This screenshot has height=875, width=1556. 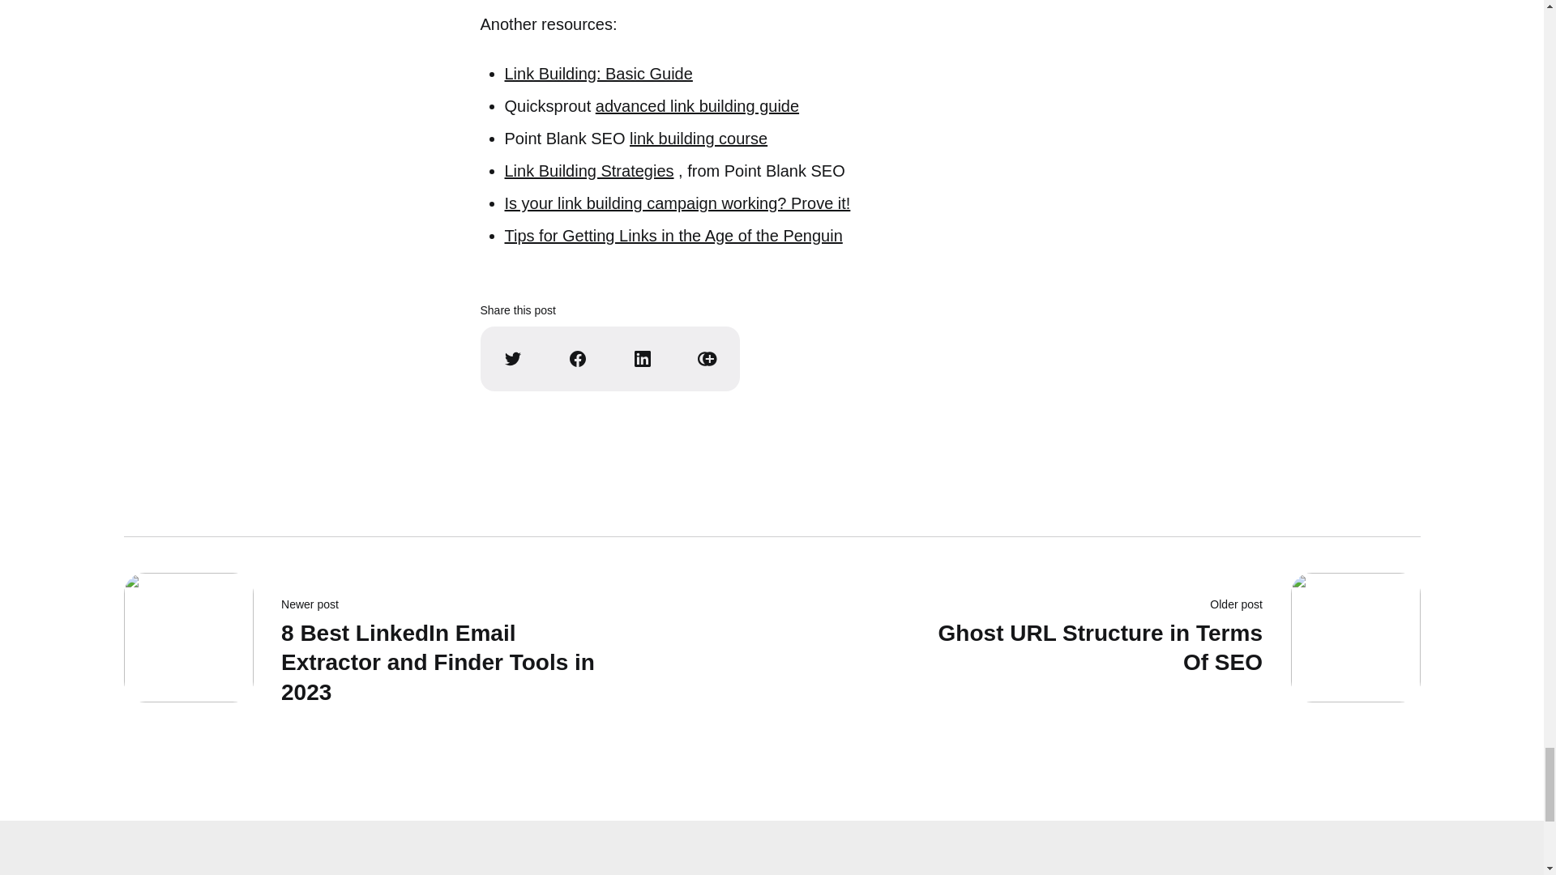 What do you see at coordinates (588, 170) in the screenshot?
I see `advanced link building guide` at bounding box center [588, 170].